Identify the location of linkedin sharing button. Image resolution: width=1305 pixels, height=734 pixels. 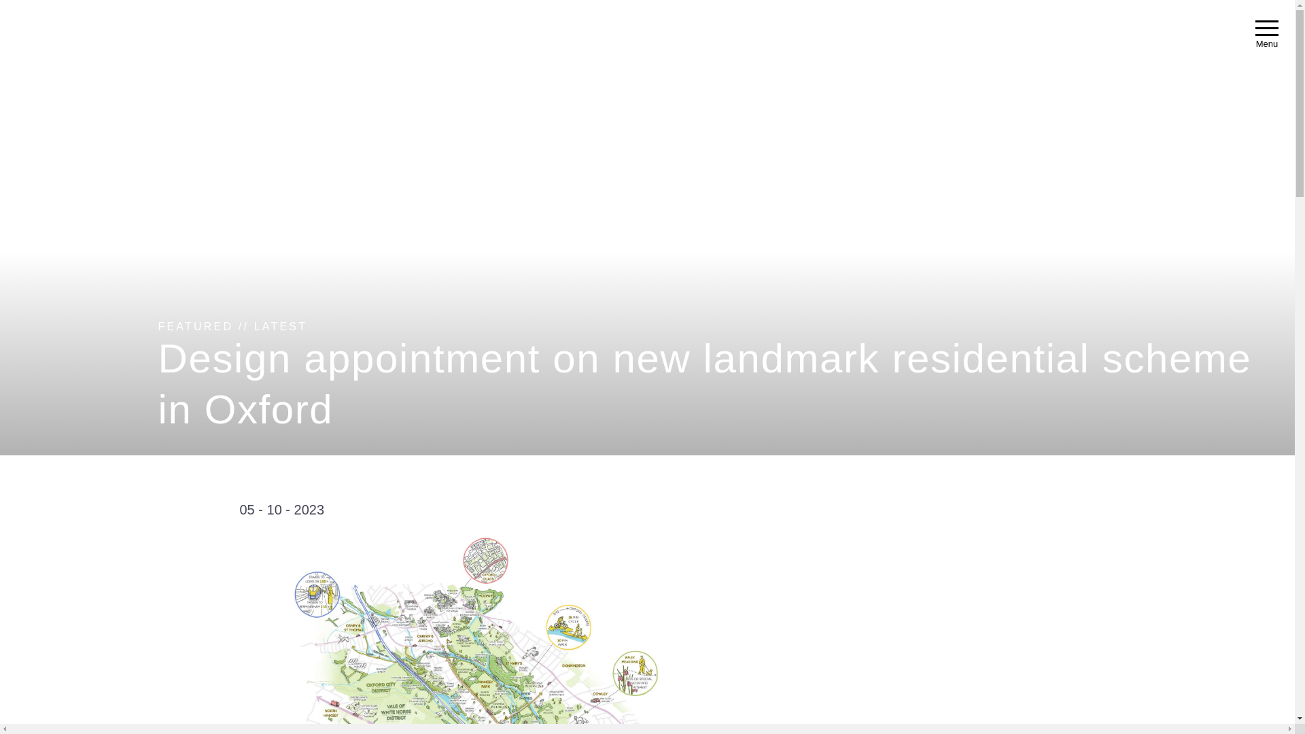
(169, 510).